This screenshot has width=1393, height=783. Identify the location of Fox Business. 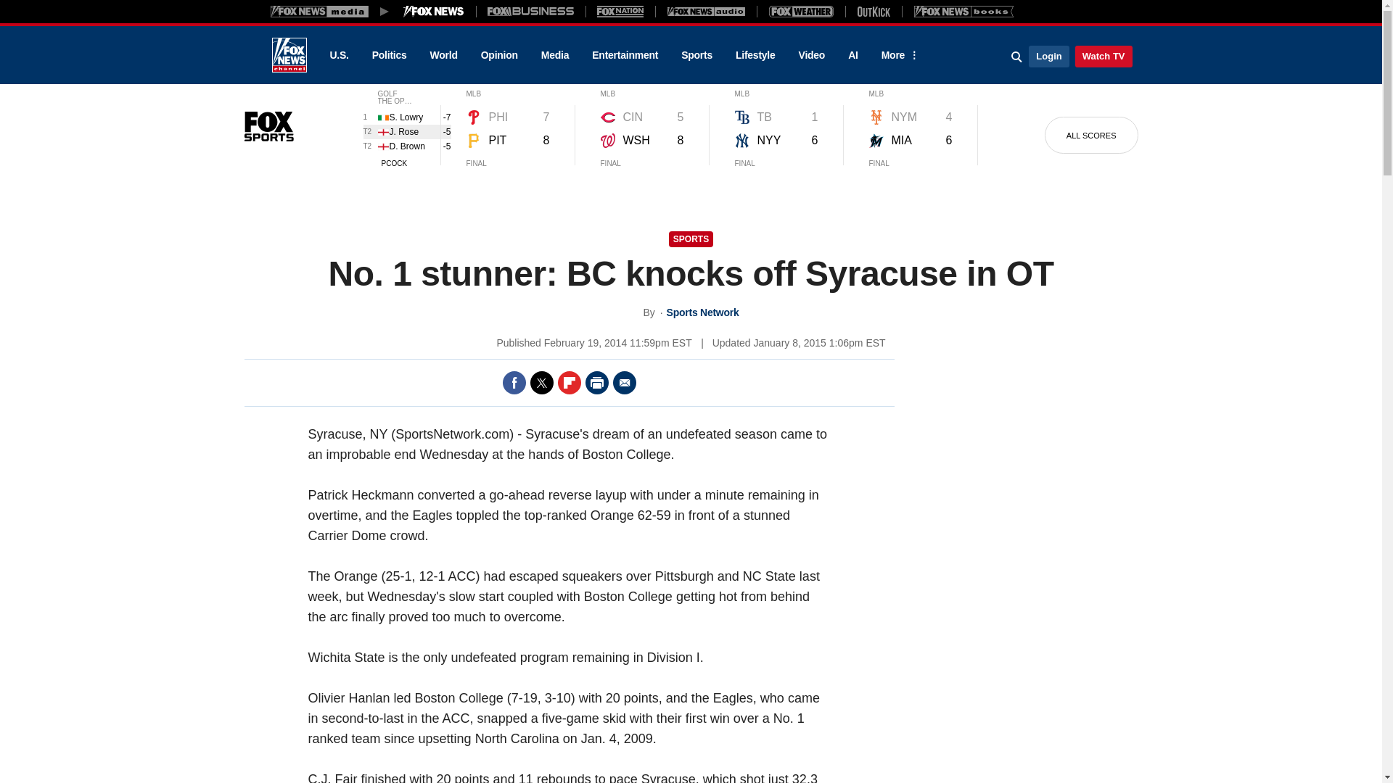
(531, 11).